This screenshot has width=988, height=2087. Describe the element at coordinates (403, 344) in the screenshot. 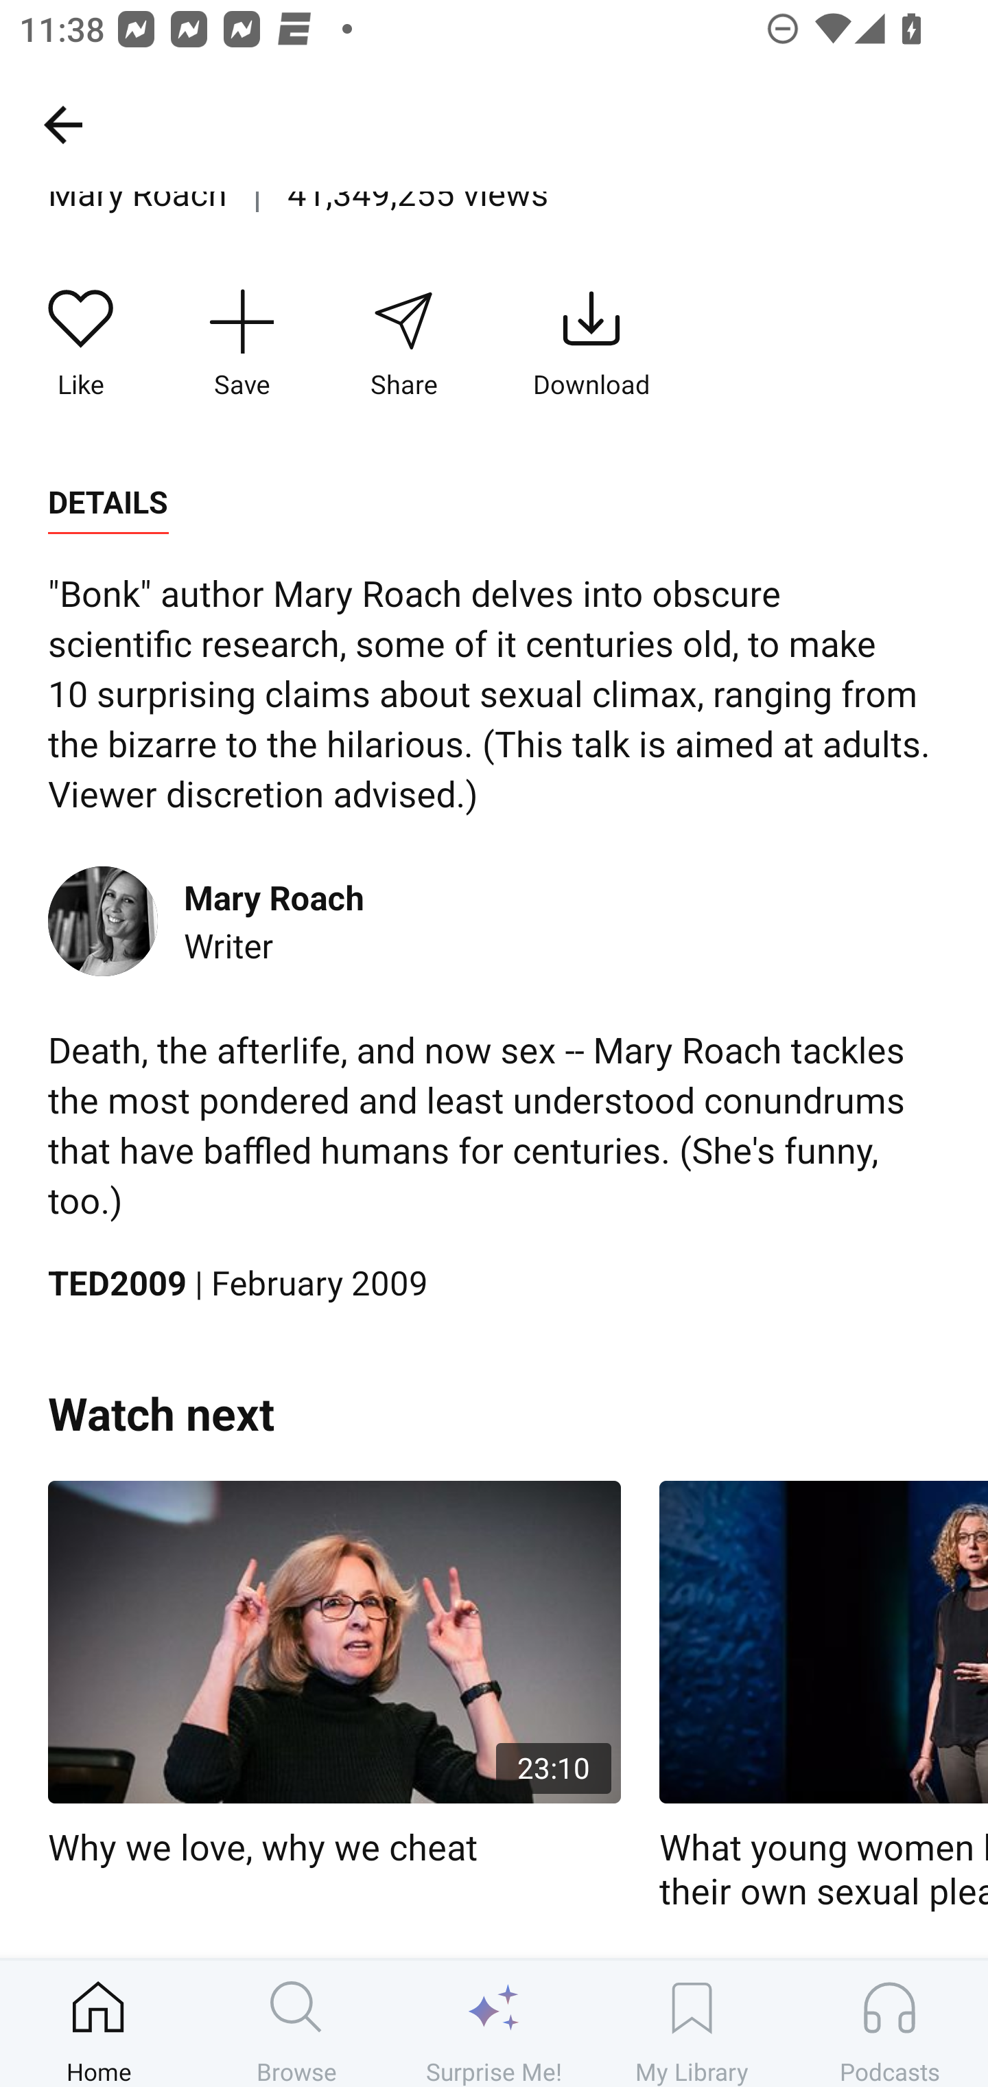

I see `Share` at that location.